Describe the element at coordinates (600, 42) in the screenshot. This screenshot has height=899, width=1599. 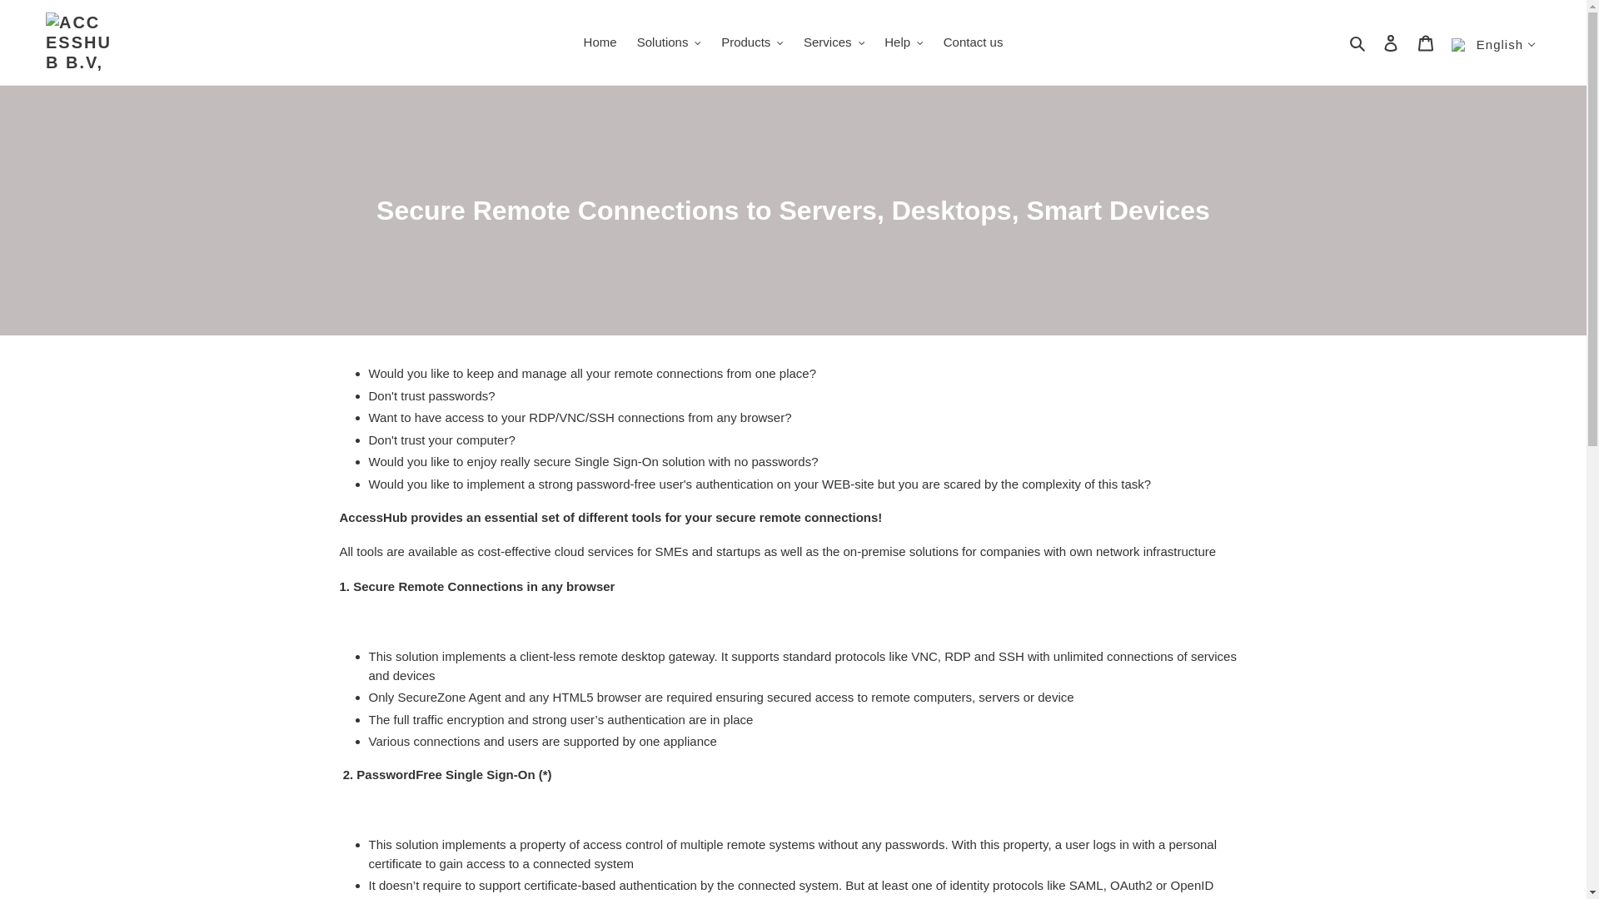
I see `Home` at that location.